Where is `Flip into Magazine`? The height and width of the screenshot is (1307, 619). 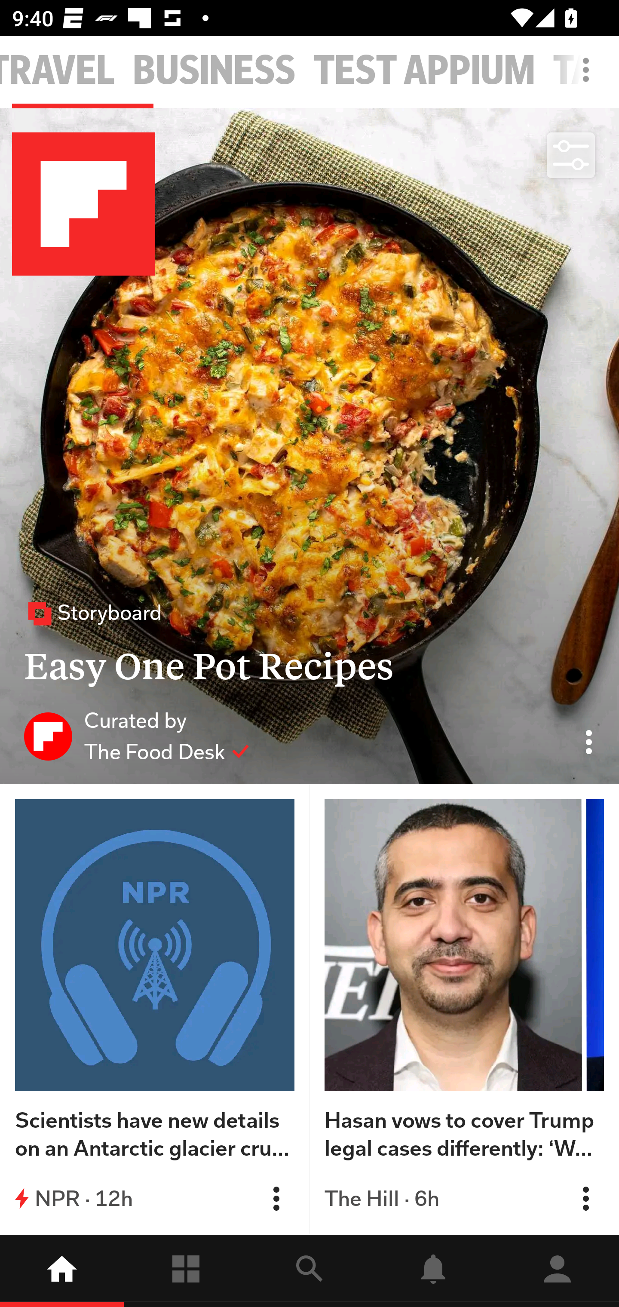 Flip into Magazine is located at coordinates (585, 1198).